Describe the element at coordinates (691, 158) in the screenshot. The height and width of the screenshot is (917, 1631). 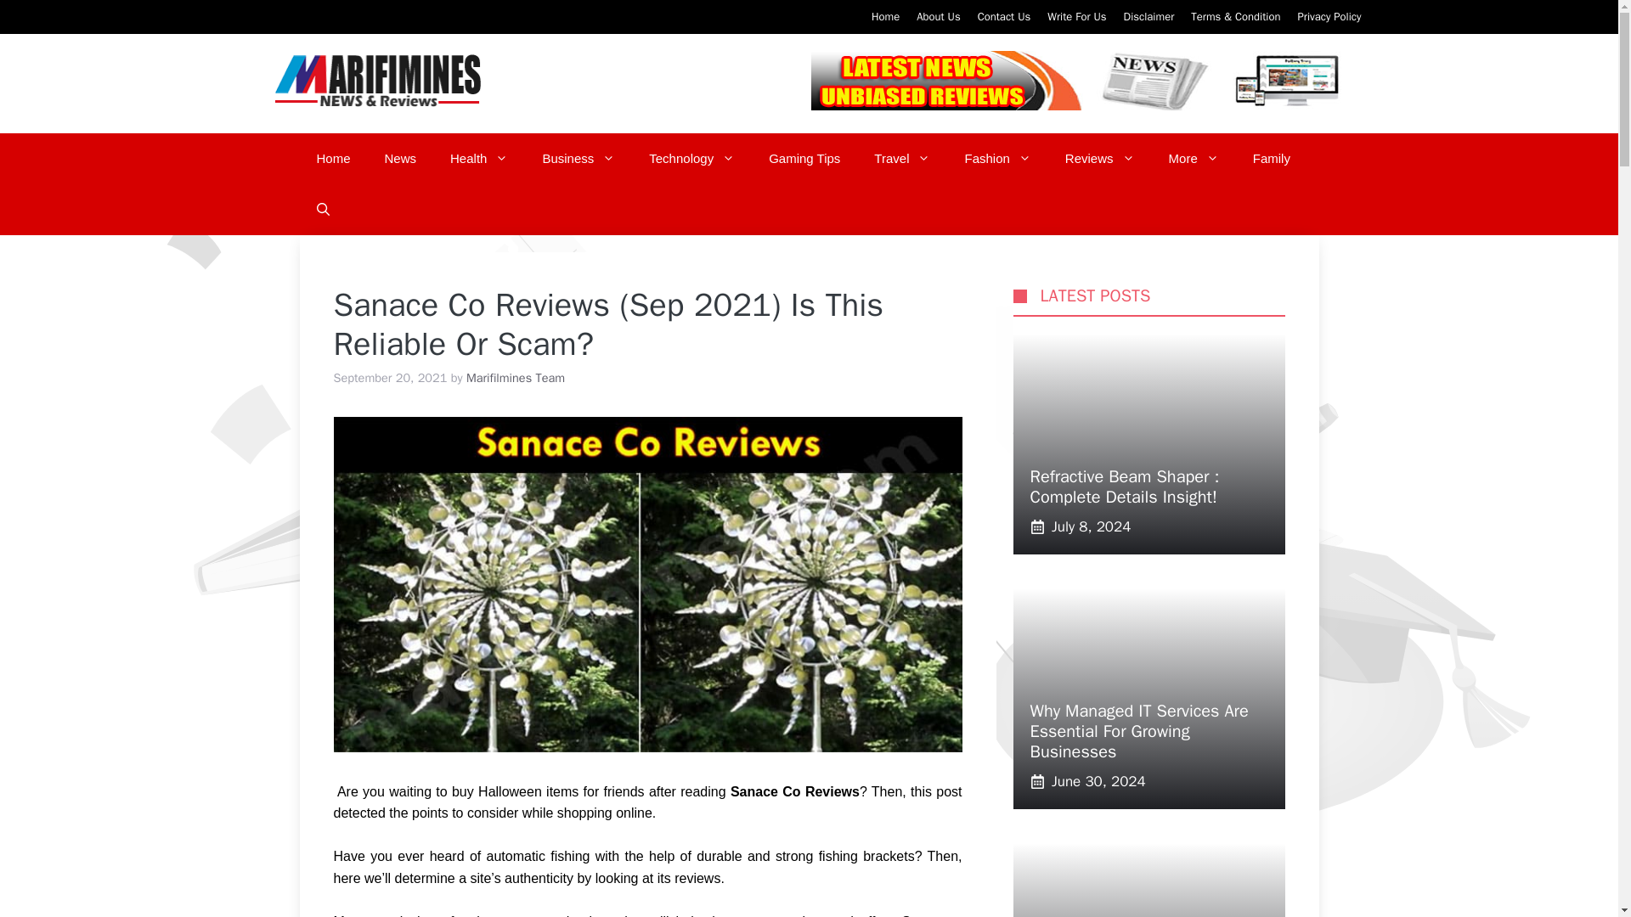
I see `Technology` at that location.